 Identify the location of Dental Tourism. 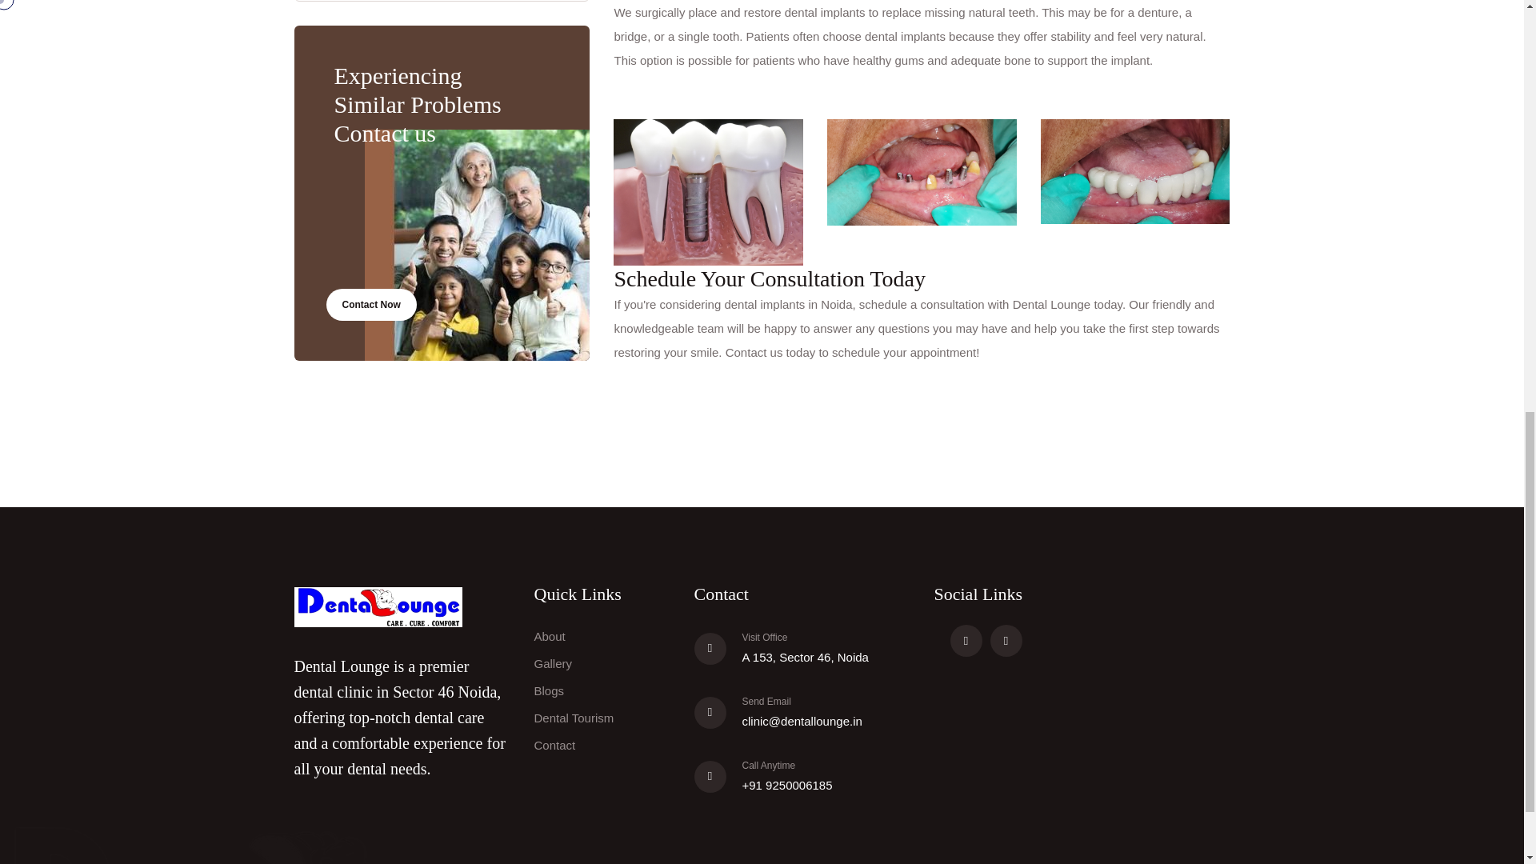
(574, 718).